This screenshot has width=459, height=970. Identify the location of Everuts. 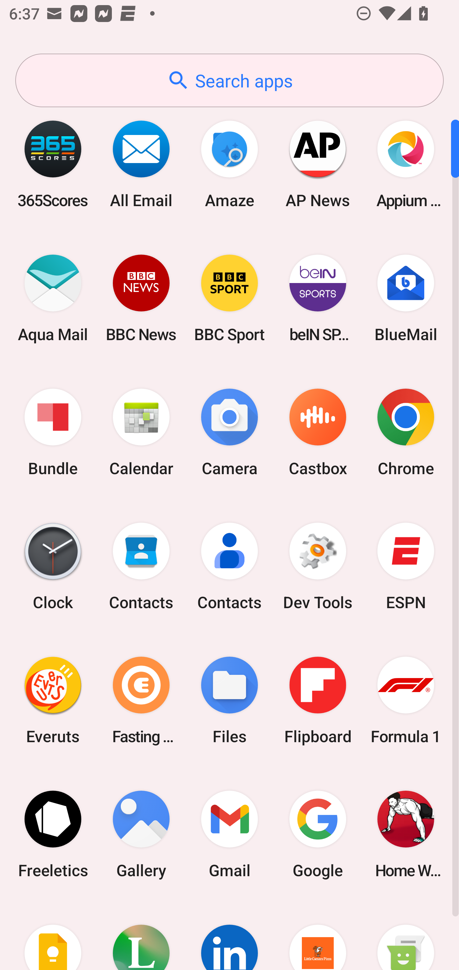
(53, 700).